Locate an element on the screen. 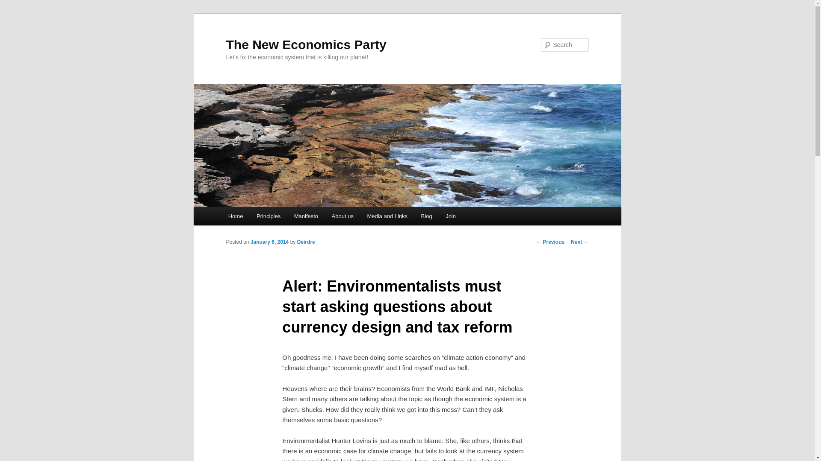 The image size is (821, 461). Home is located at coordinates (235, 216).